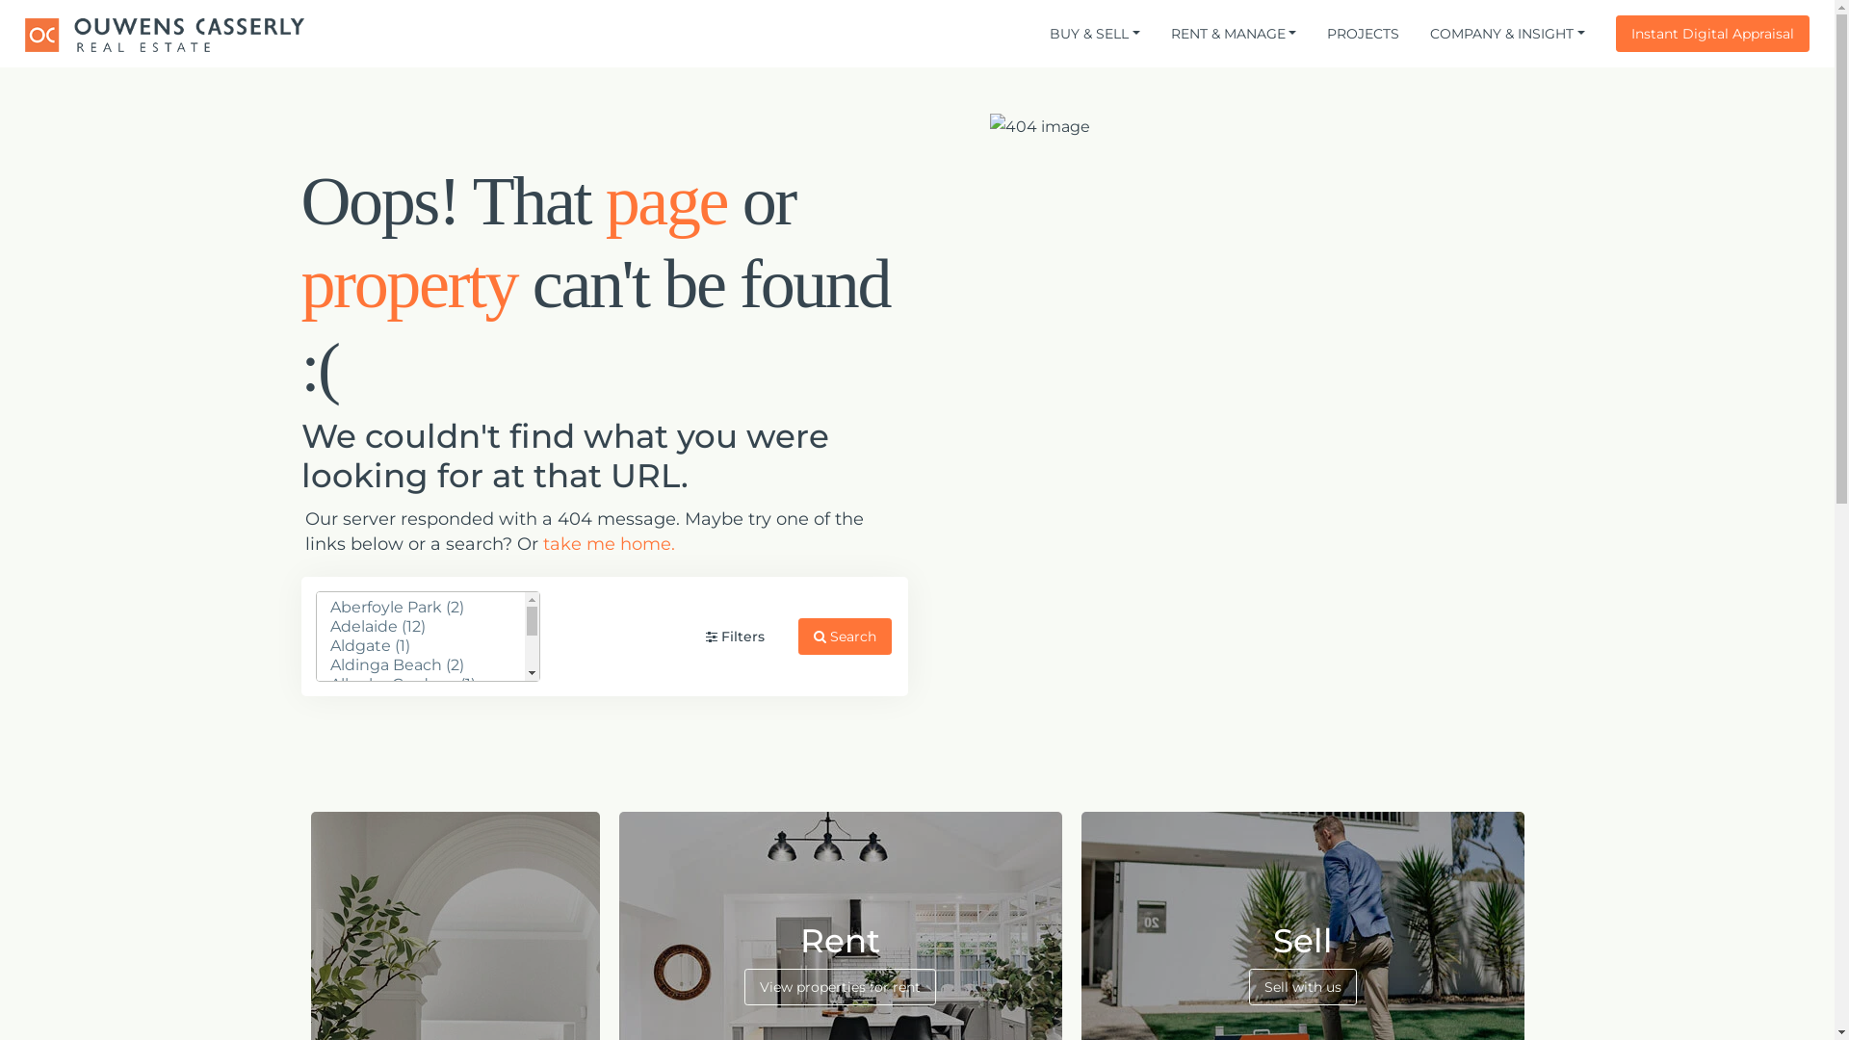 The width and height of the screenshot is (1849, 1040). Describe the element at coordinates (1508, 34) in the screenshot. I see `COMPANY & INSIGHT` at that location.